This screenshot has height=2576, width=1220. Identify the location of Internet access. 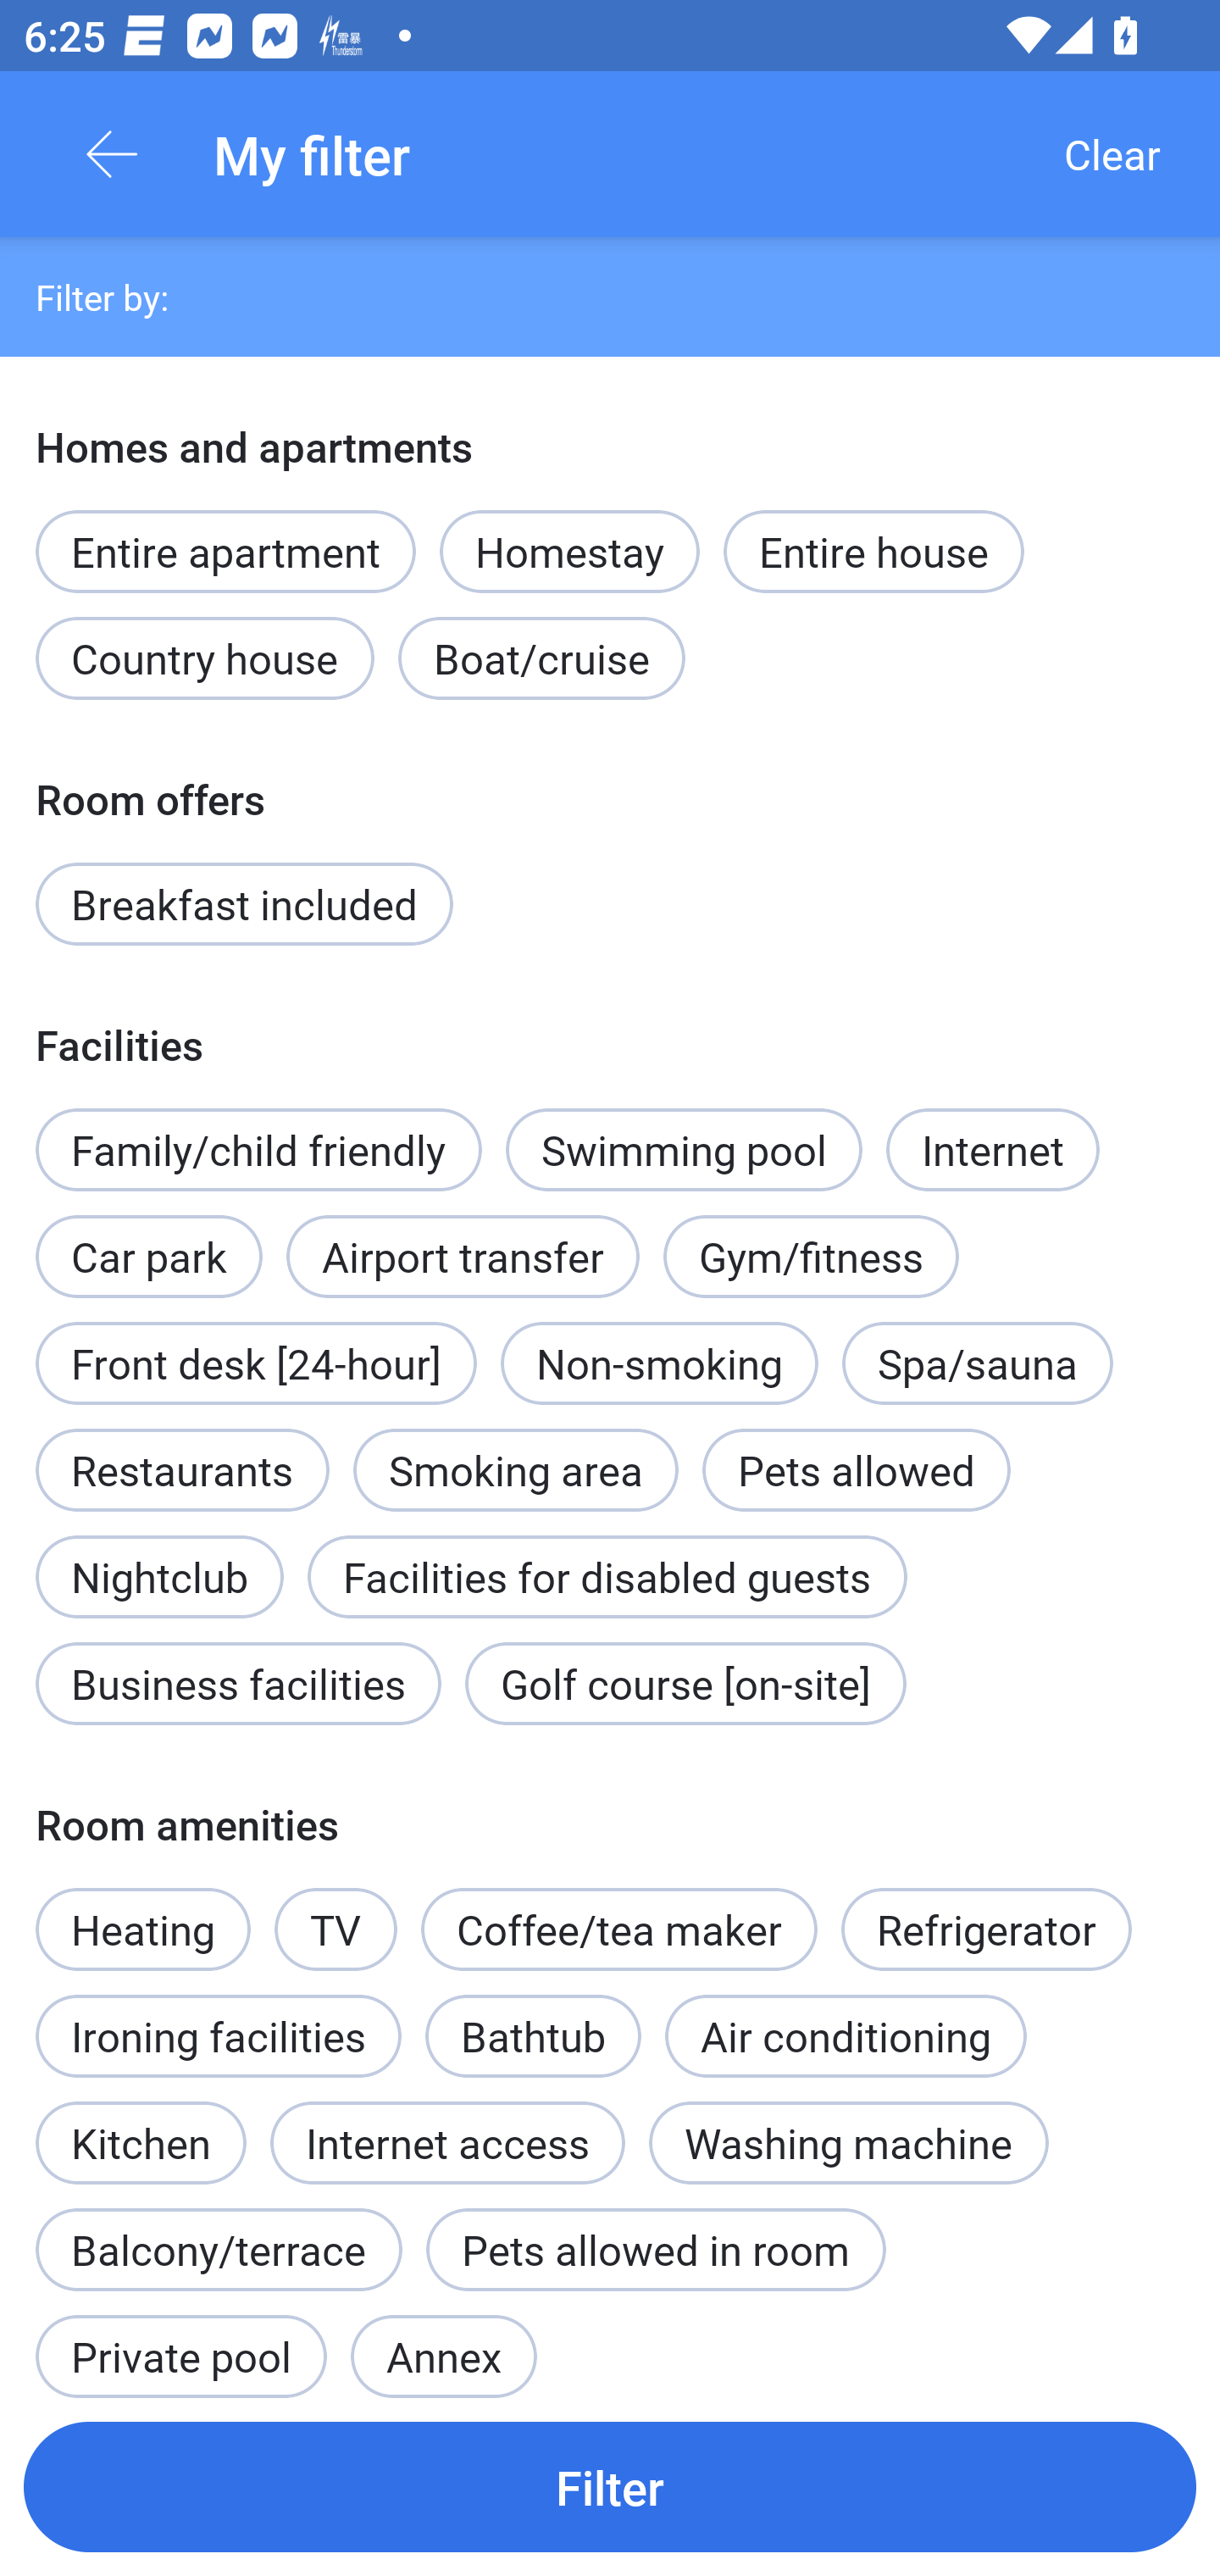
(447, 2143).